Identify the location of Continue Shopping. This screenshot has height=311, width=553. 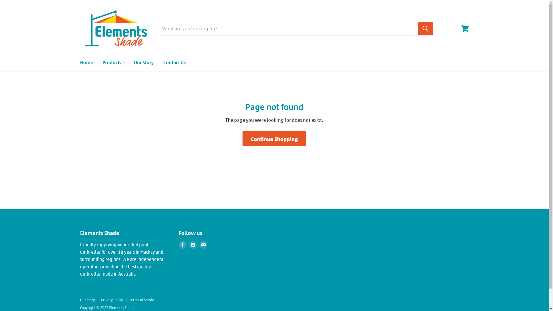
(274, 139).